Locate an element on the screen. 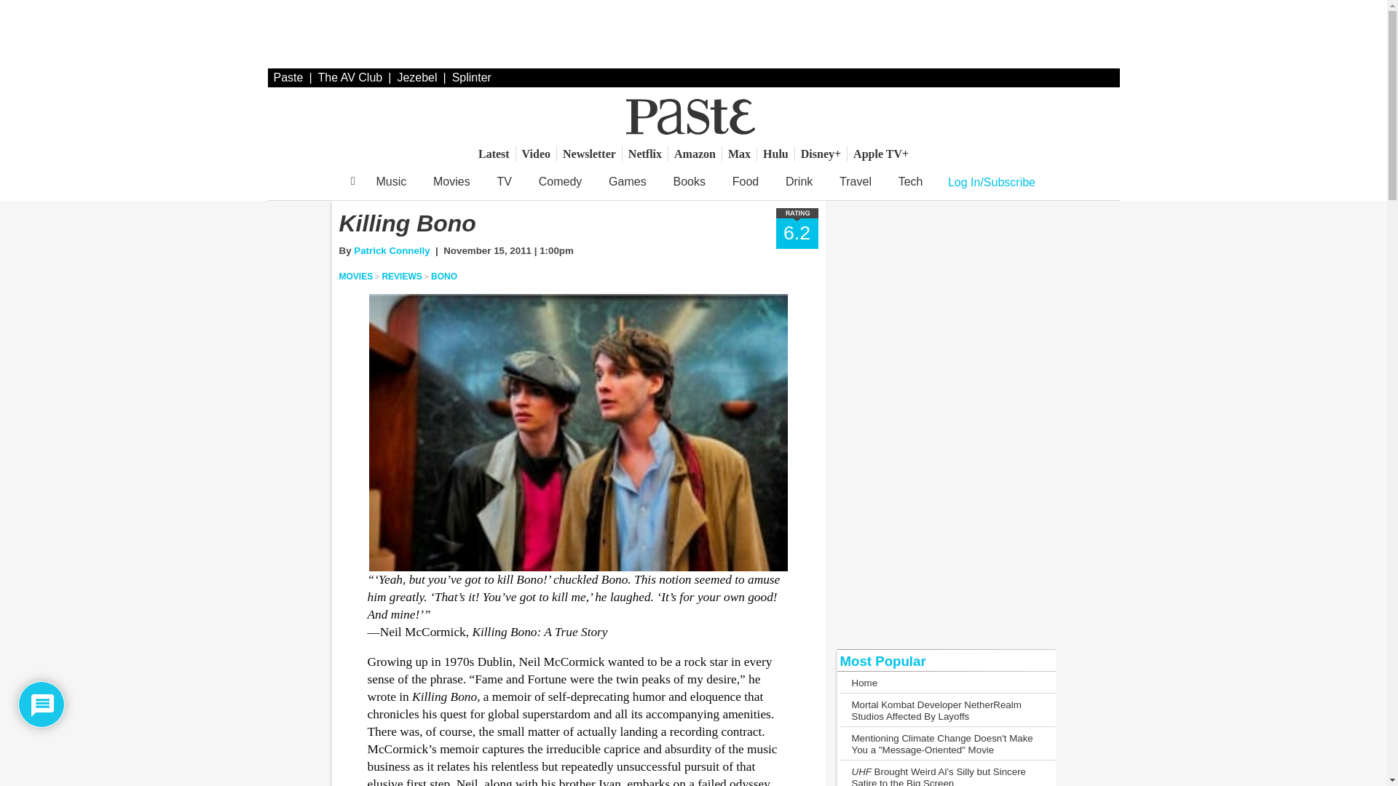 The height and width of the screenshot is (786, 1398). Latest is located at coordinates (494, 154).